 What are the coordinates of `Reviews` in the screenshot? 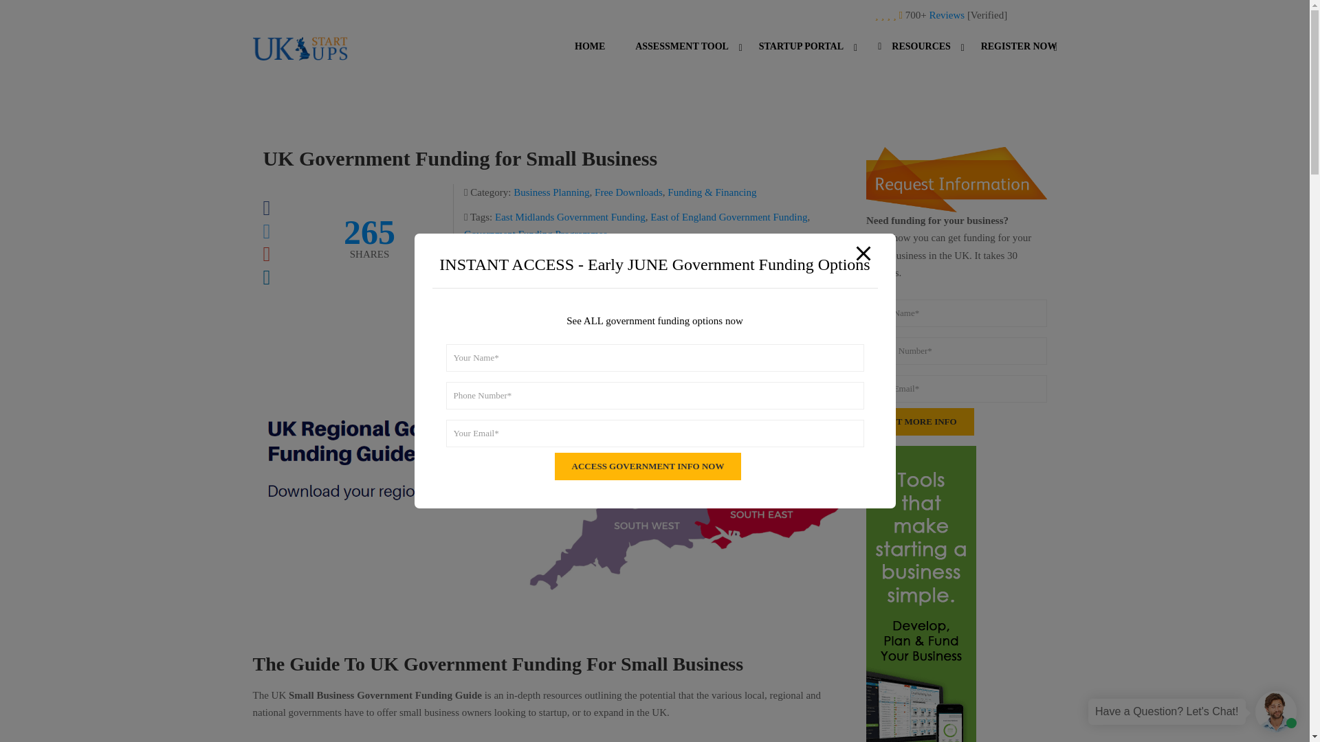 It's located at (947, 15).